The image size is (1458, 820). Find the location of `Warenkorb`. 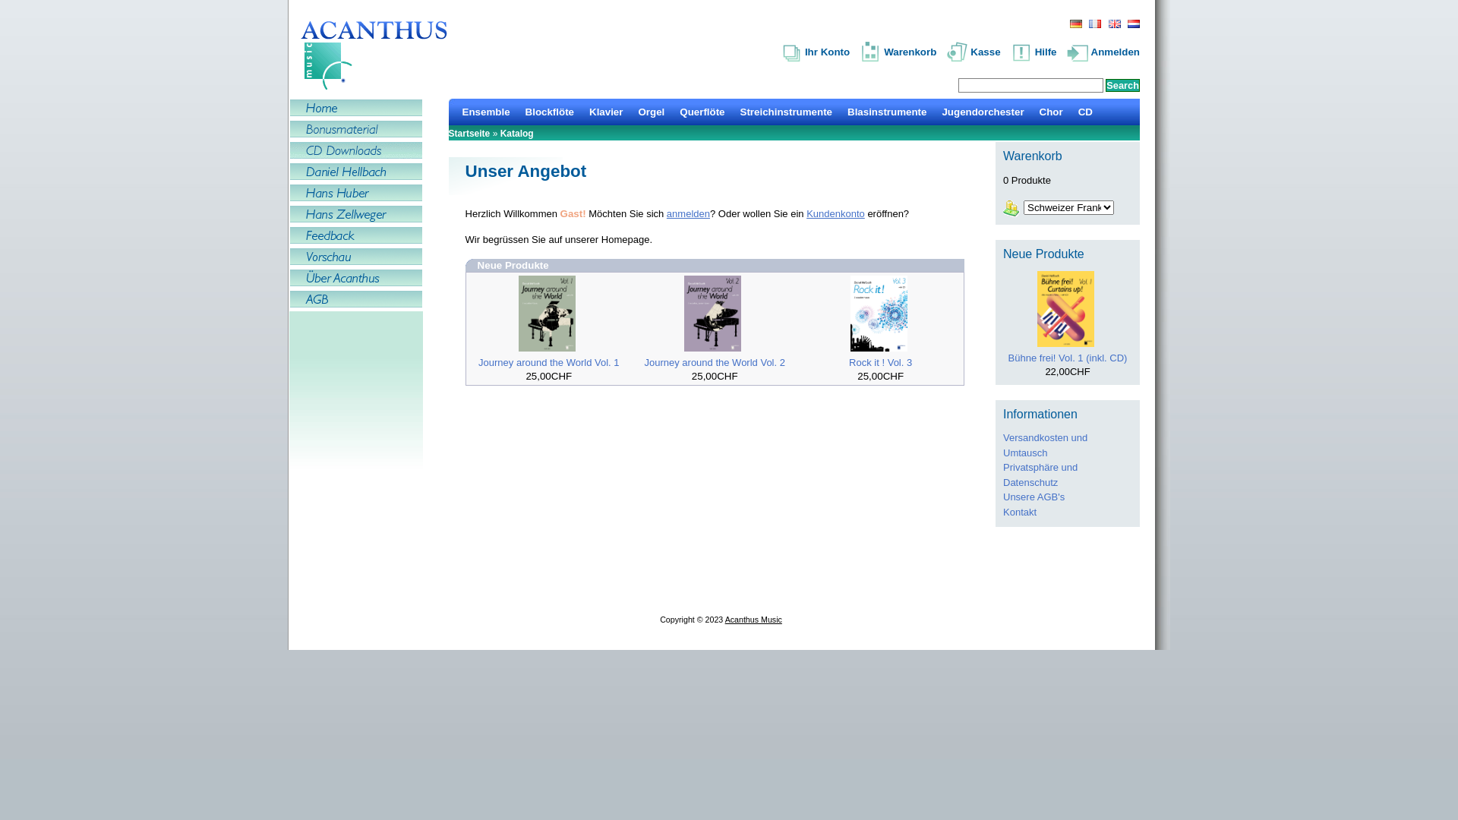

Warenkorb is located at coordinates (895, 51).